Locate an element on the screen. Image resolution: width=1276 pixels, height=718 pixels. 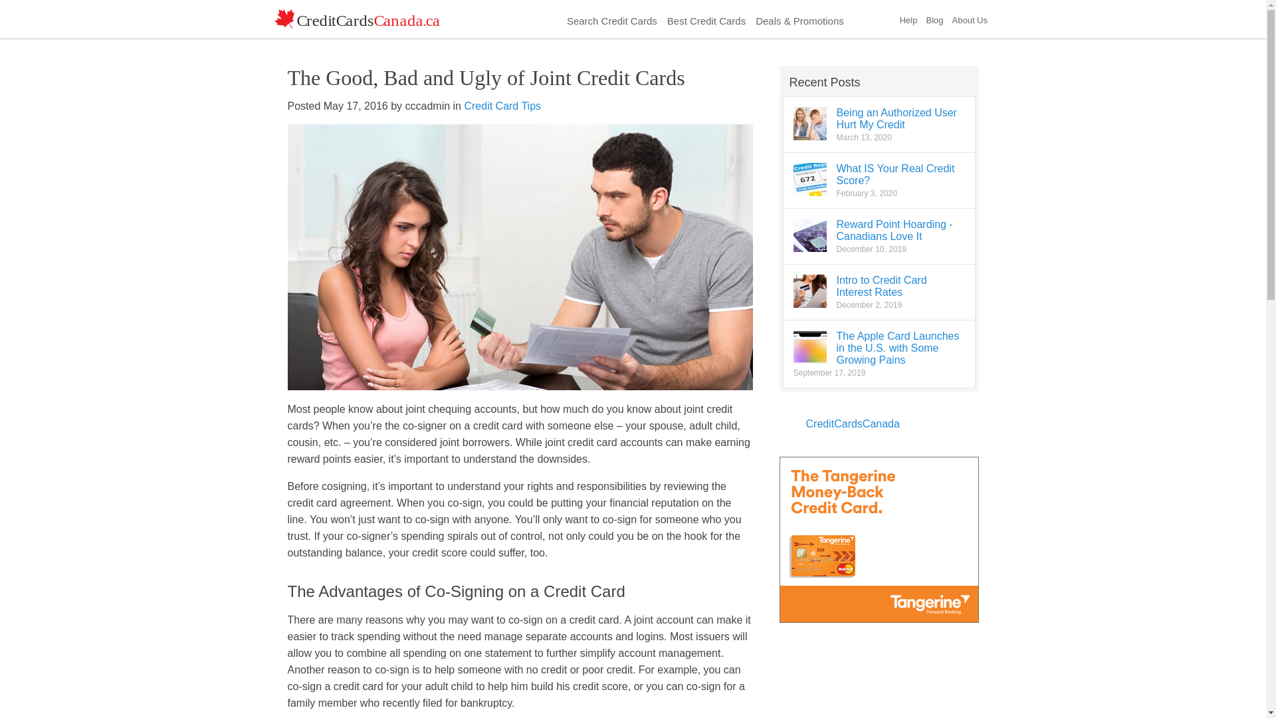
Being an Authorized User Hurt My Credit is located at coordinates (896, 118).